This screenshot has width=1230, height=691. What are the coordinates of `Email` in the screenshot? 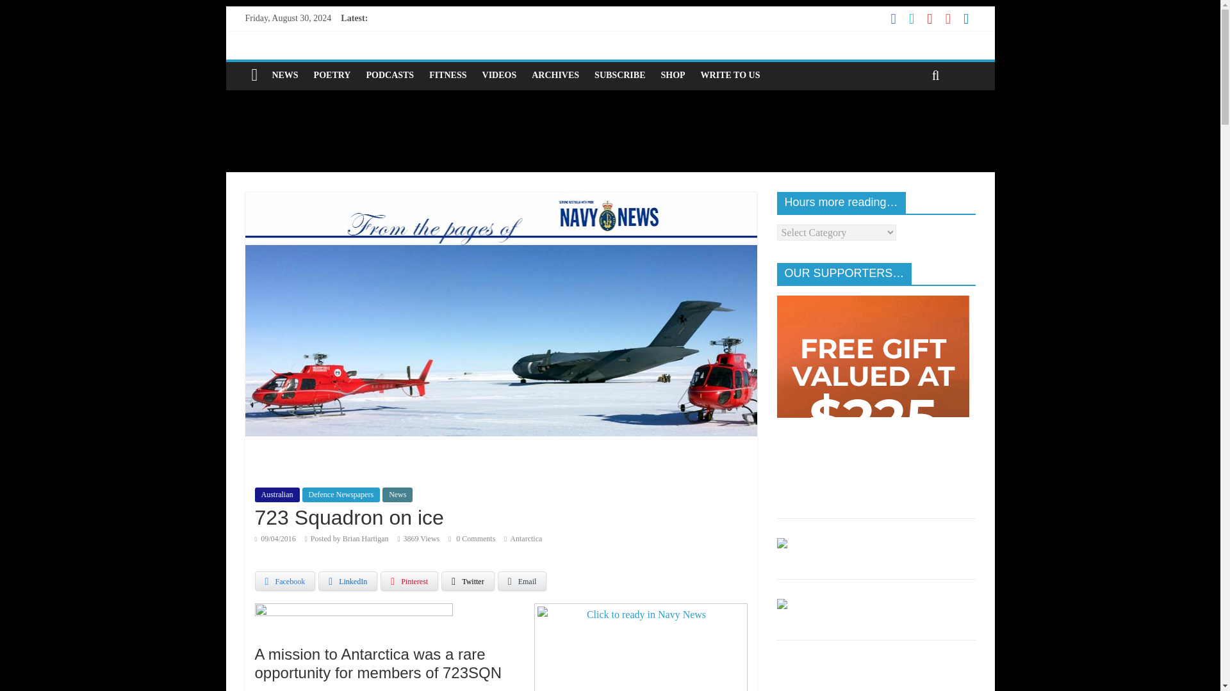 It's located at (523, 581).